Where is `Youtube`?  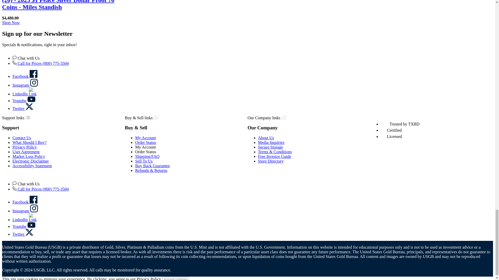
Youtube is located at coordinates (24, 227).